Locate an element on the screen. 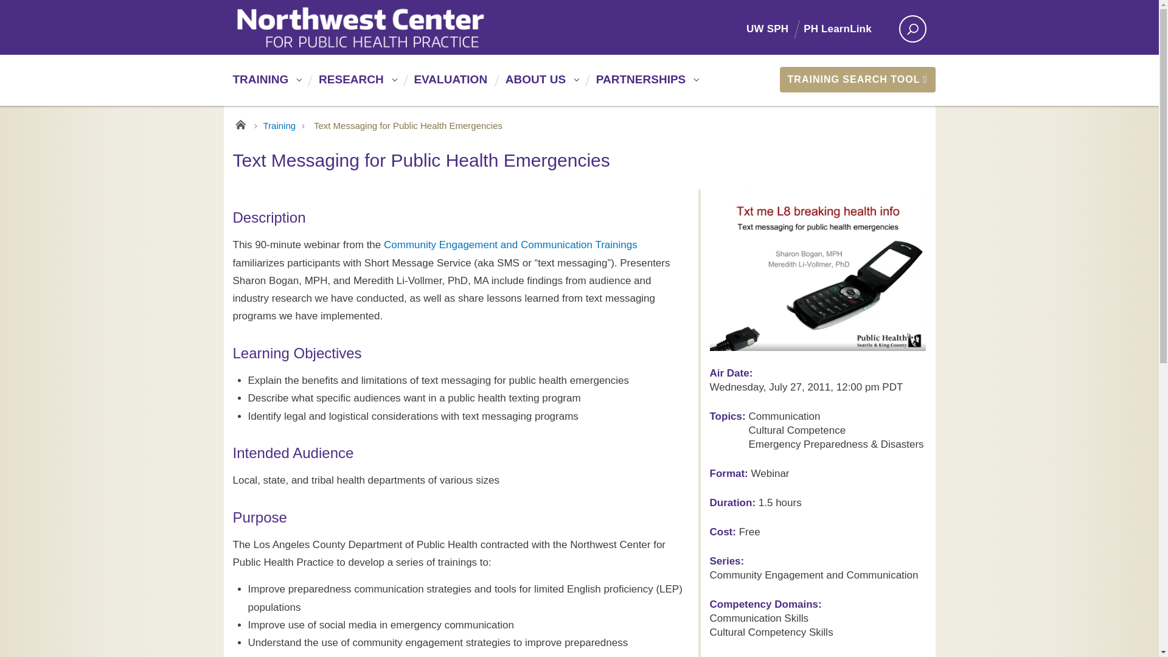  ABOUT US is located at coordinates (540, 85).